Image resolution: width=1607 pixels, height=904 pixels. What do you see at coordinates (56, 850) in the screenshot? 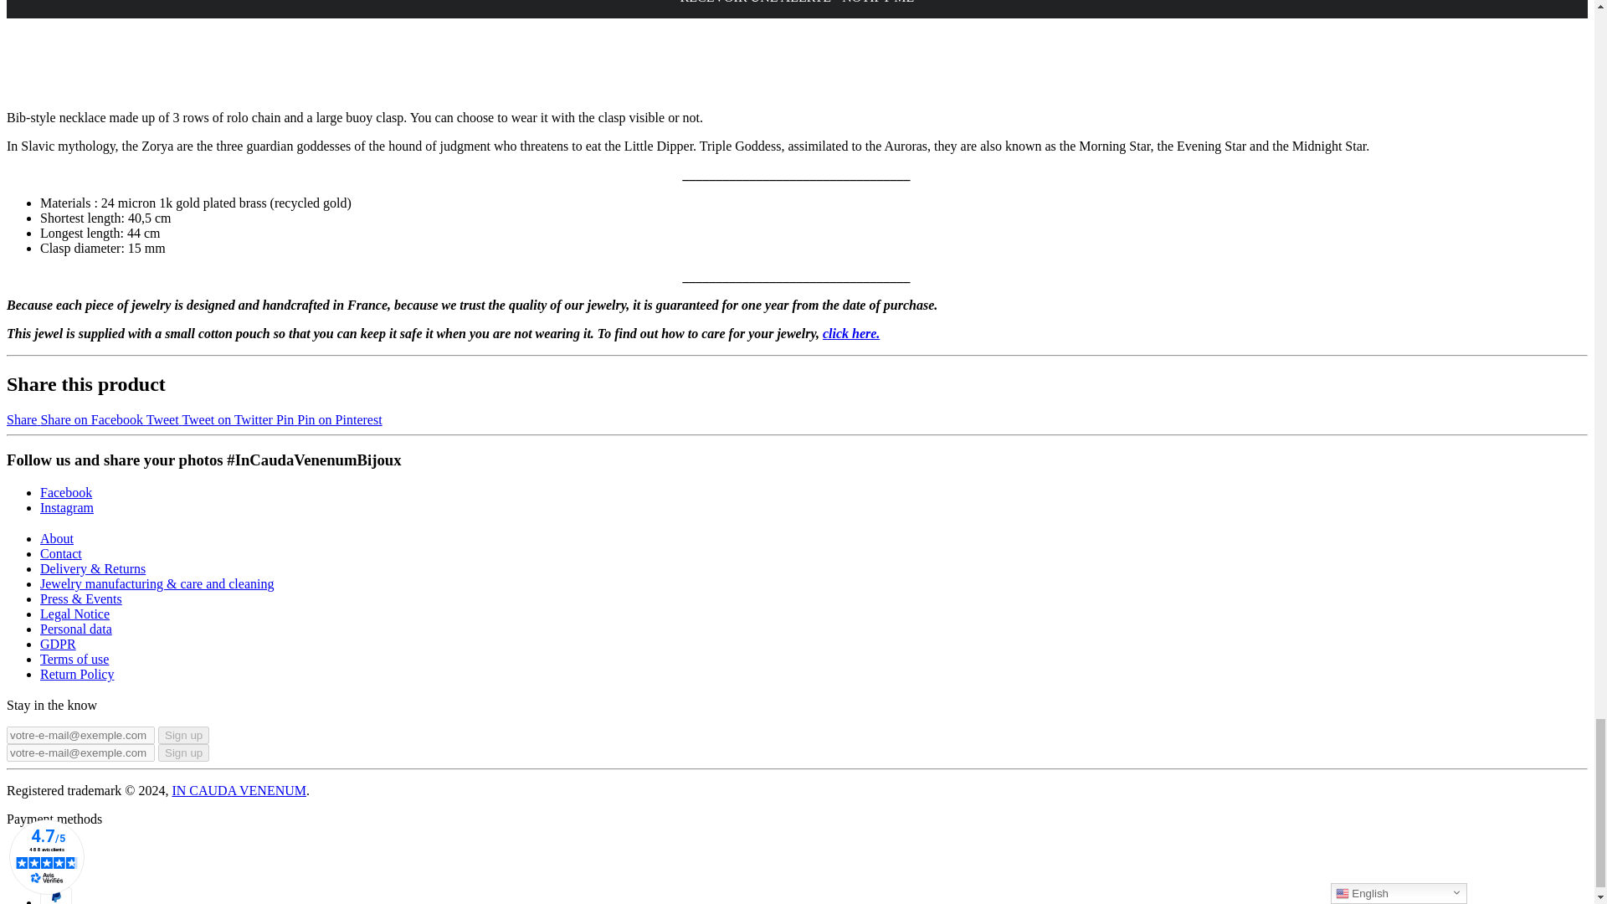
I see `Apple Pay` at bounding box center [56, 850].